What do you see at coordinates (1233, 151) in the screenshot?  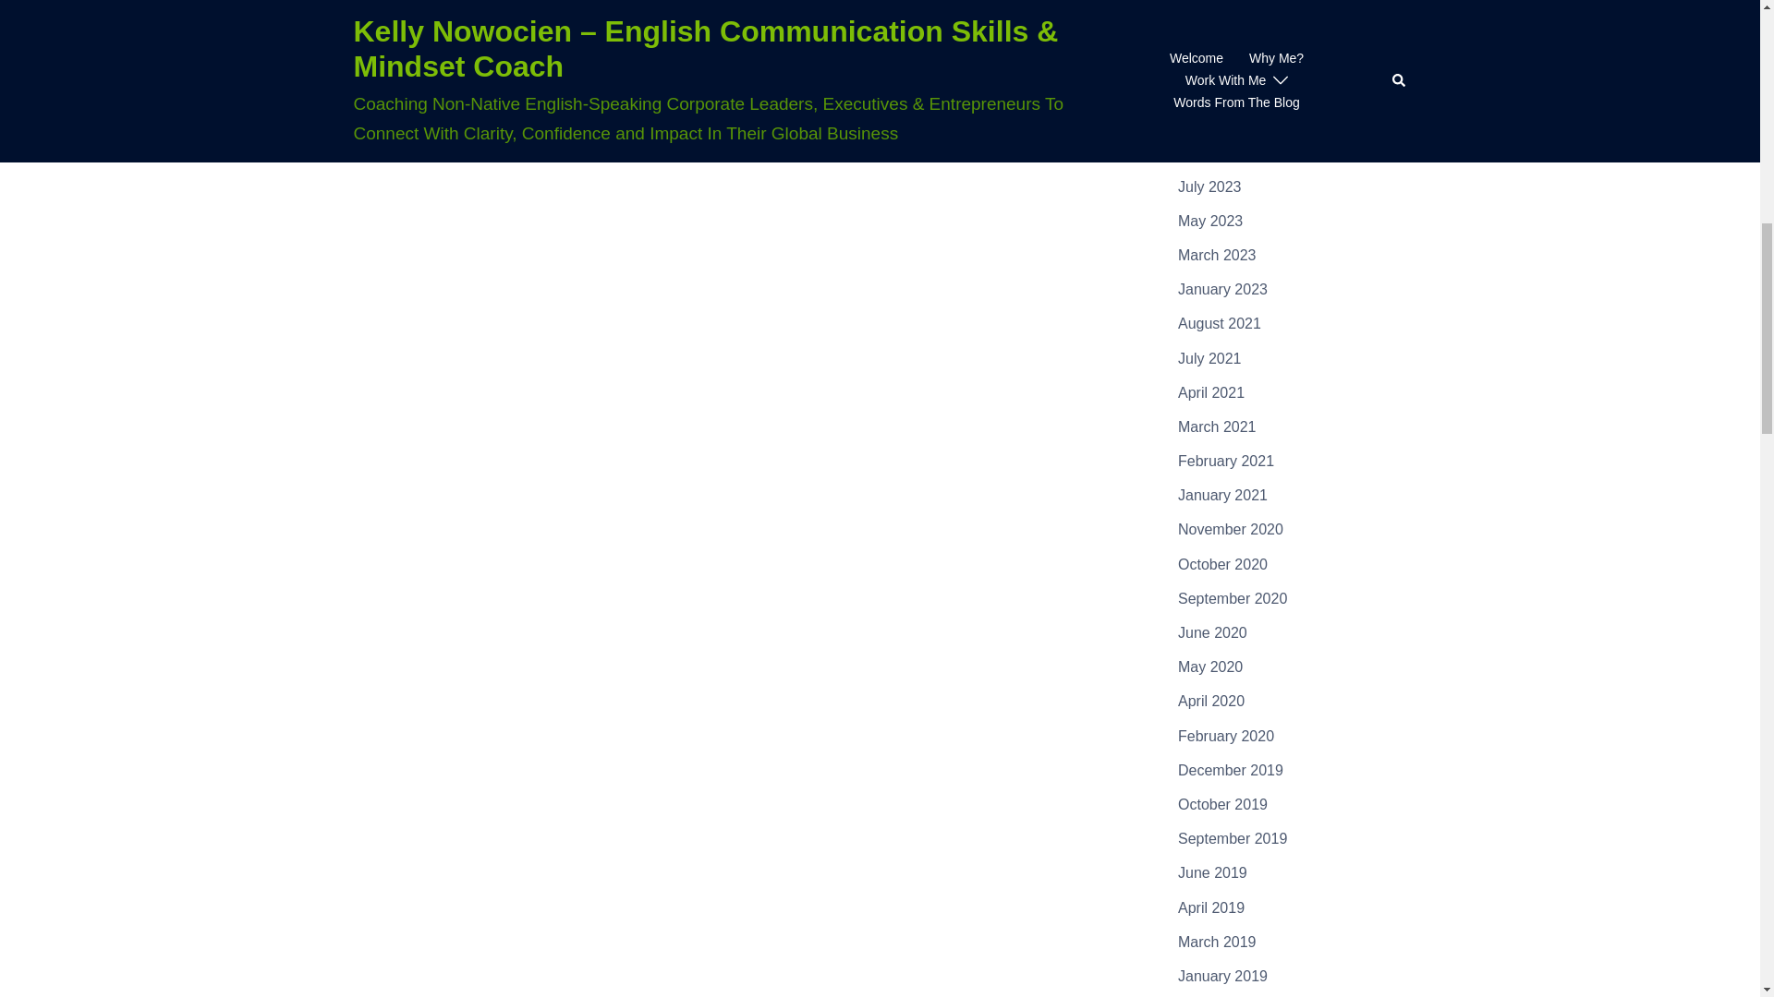 I see `September 2023` at bounding box center [1233, 151].